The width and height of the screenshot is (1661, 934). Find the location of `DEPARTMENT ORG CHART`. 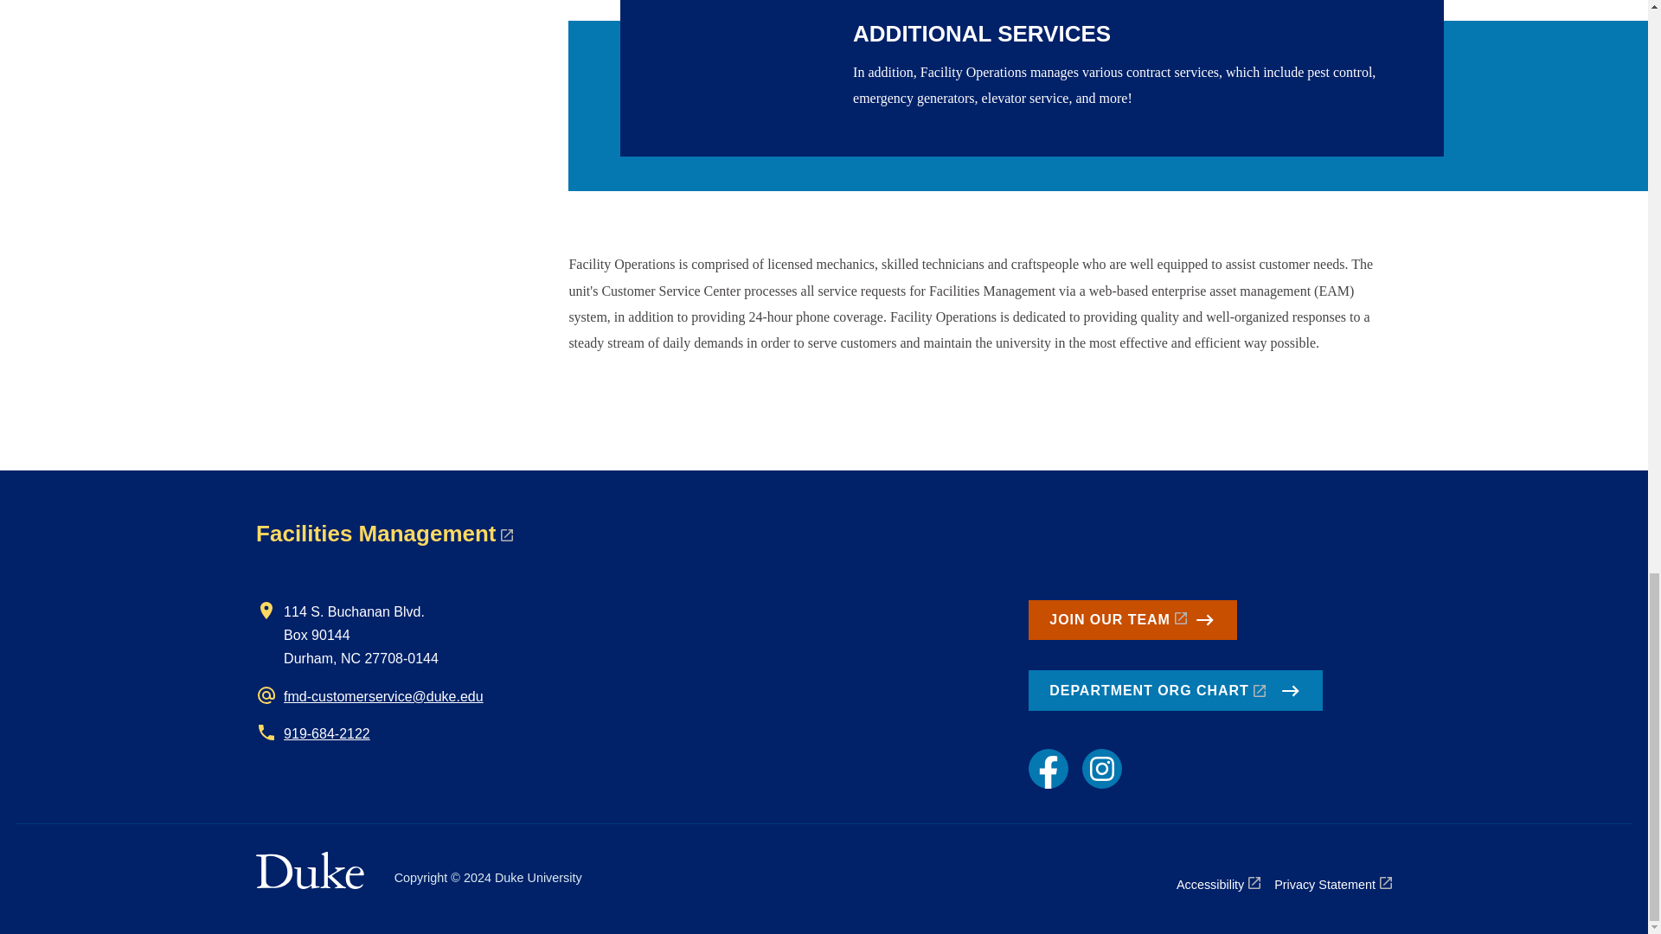

DEPARTMENT ORG CHART is located at coordinates (1175, 690).